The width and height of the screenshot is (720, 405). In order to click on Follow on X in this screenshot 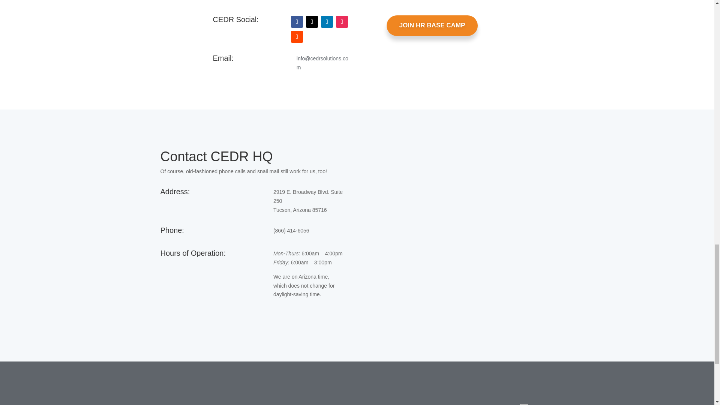, I will do `click(312, 22)`.